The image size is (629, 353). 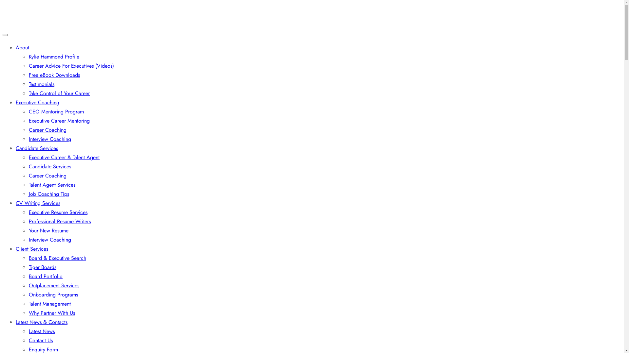 What do you see at coordinates (48, 130) in the screenshot?
I see `Career Coaching` at bounding box center [48, 130].